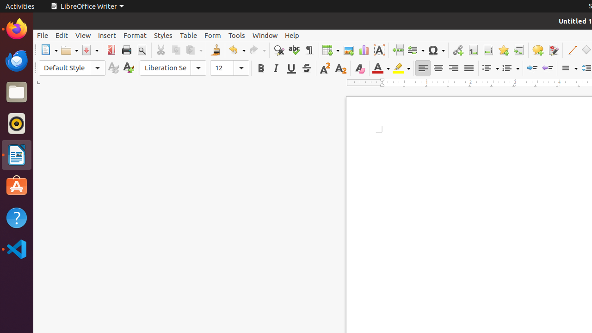 This screenshot has width=592, height=333. Describe the element at coordinates (163, 35) in the screenshot. I see `Styles` at that location.